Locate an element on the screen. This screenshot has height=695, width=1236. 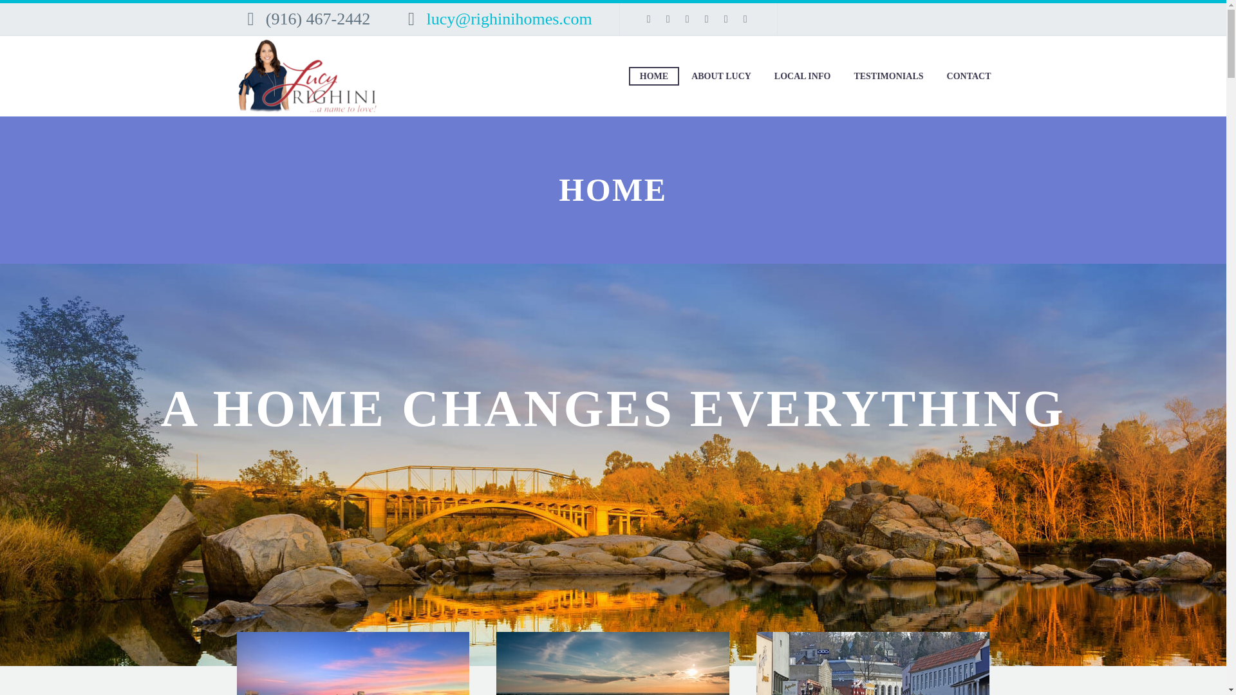
YouTube is located at coordinates (726, 19).